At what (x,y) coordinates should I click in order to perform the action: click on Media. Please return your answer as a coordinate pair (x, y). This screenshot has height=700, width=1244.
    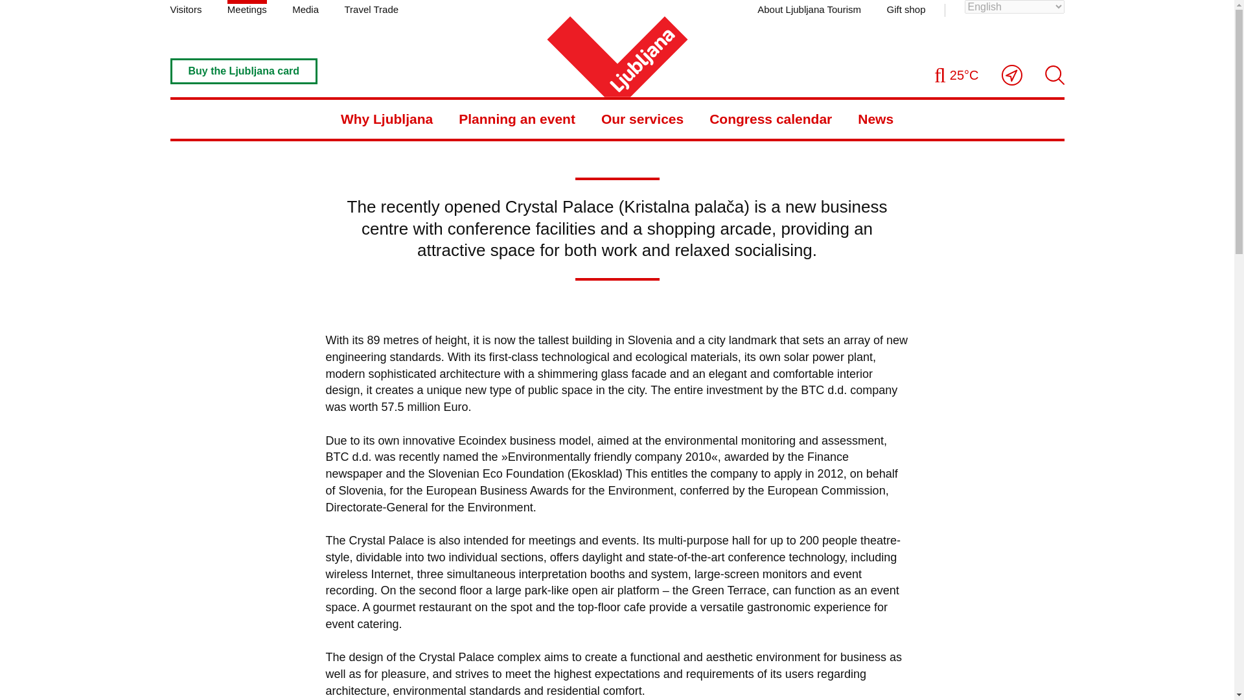
    Looking at the image, I should click on (305, 8).